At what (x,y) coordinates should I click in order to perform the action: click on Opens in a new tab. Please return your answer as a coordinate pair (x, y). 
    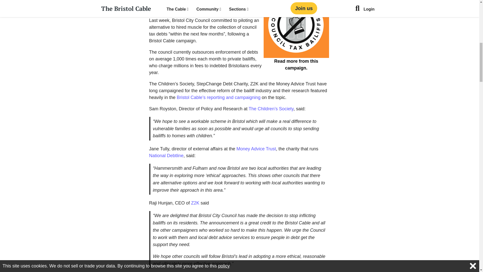
    Looking at the image, I should click on (256, 149).